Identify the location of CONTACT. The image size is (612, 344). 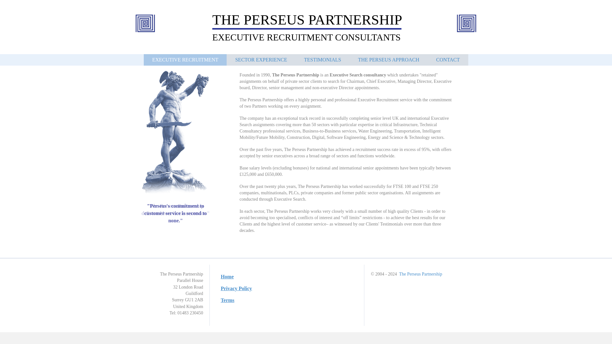
(448, 60).